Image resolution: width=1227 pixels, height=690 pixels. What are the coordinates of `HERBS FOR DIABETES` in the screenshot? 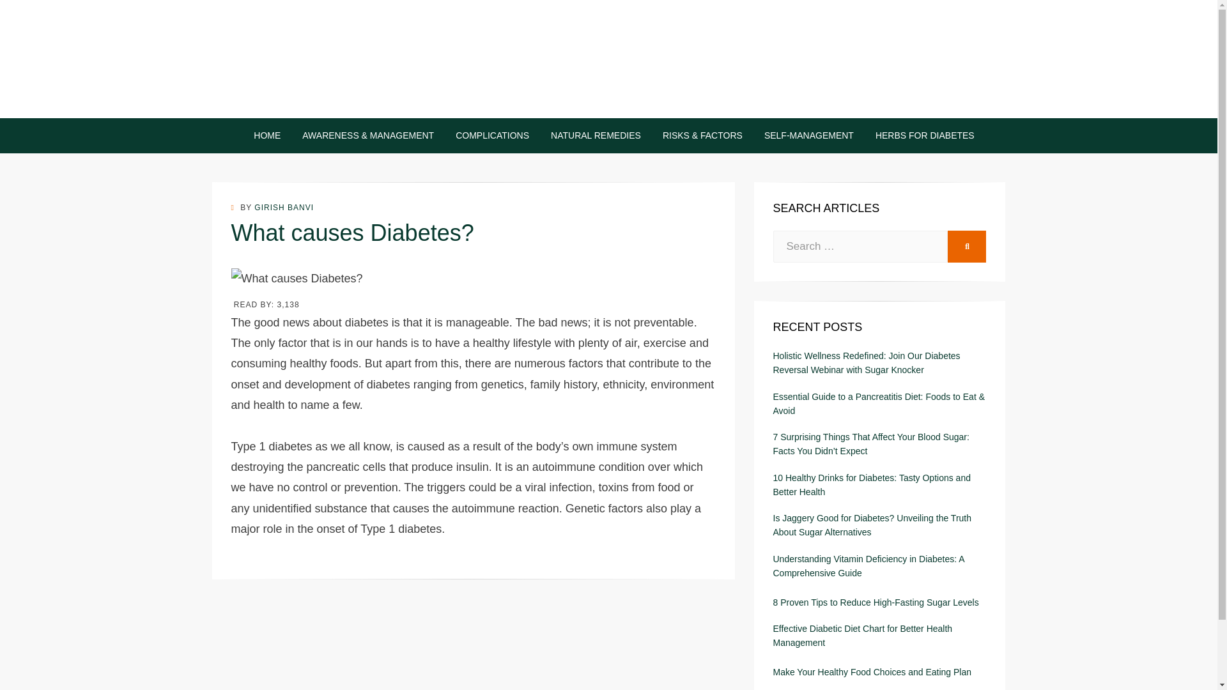 It's located at (919, 135).